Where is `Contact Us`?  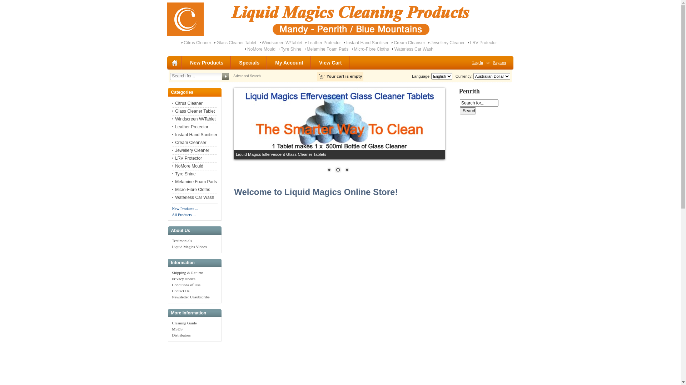
Contact Us is located at coordinates (181, 291).